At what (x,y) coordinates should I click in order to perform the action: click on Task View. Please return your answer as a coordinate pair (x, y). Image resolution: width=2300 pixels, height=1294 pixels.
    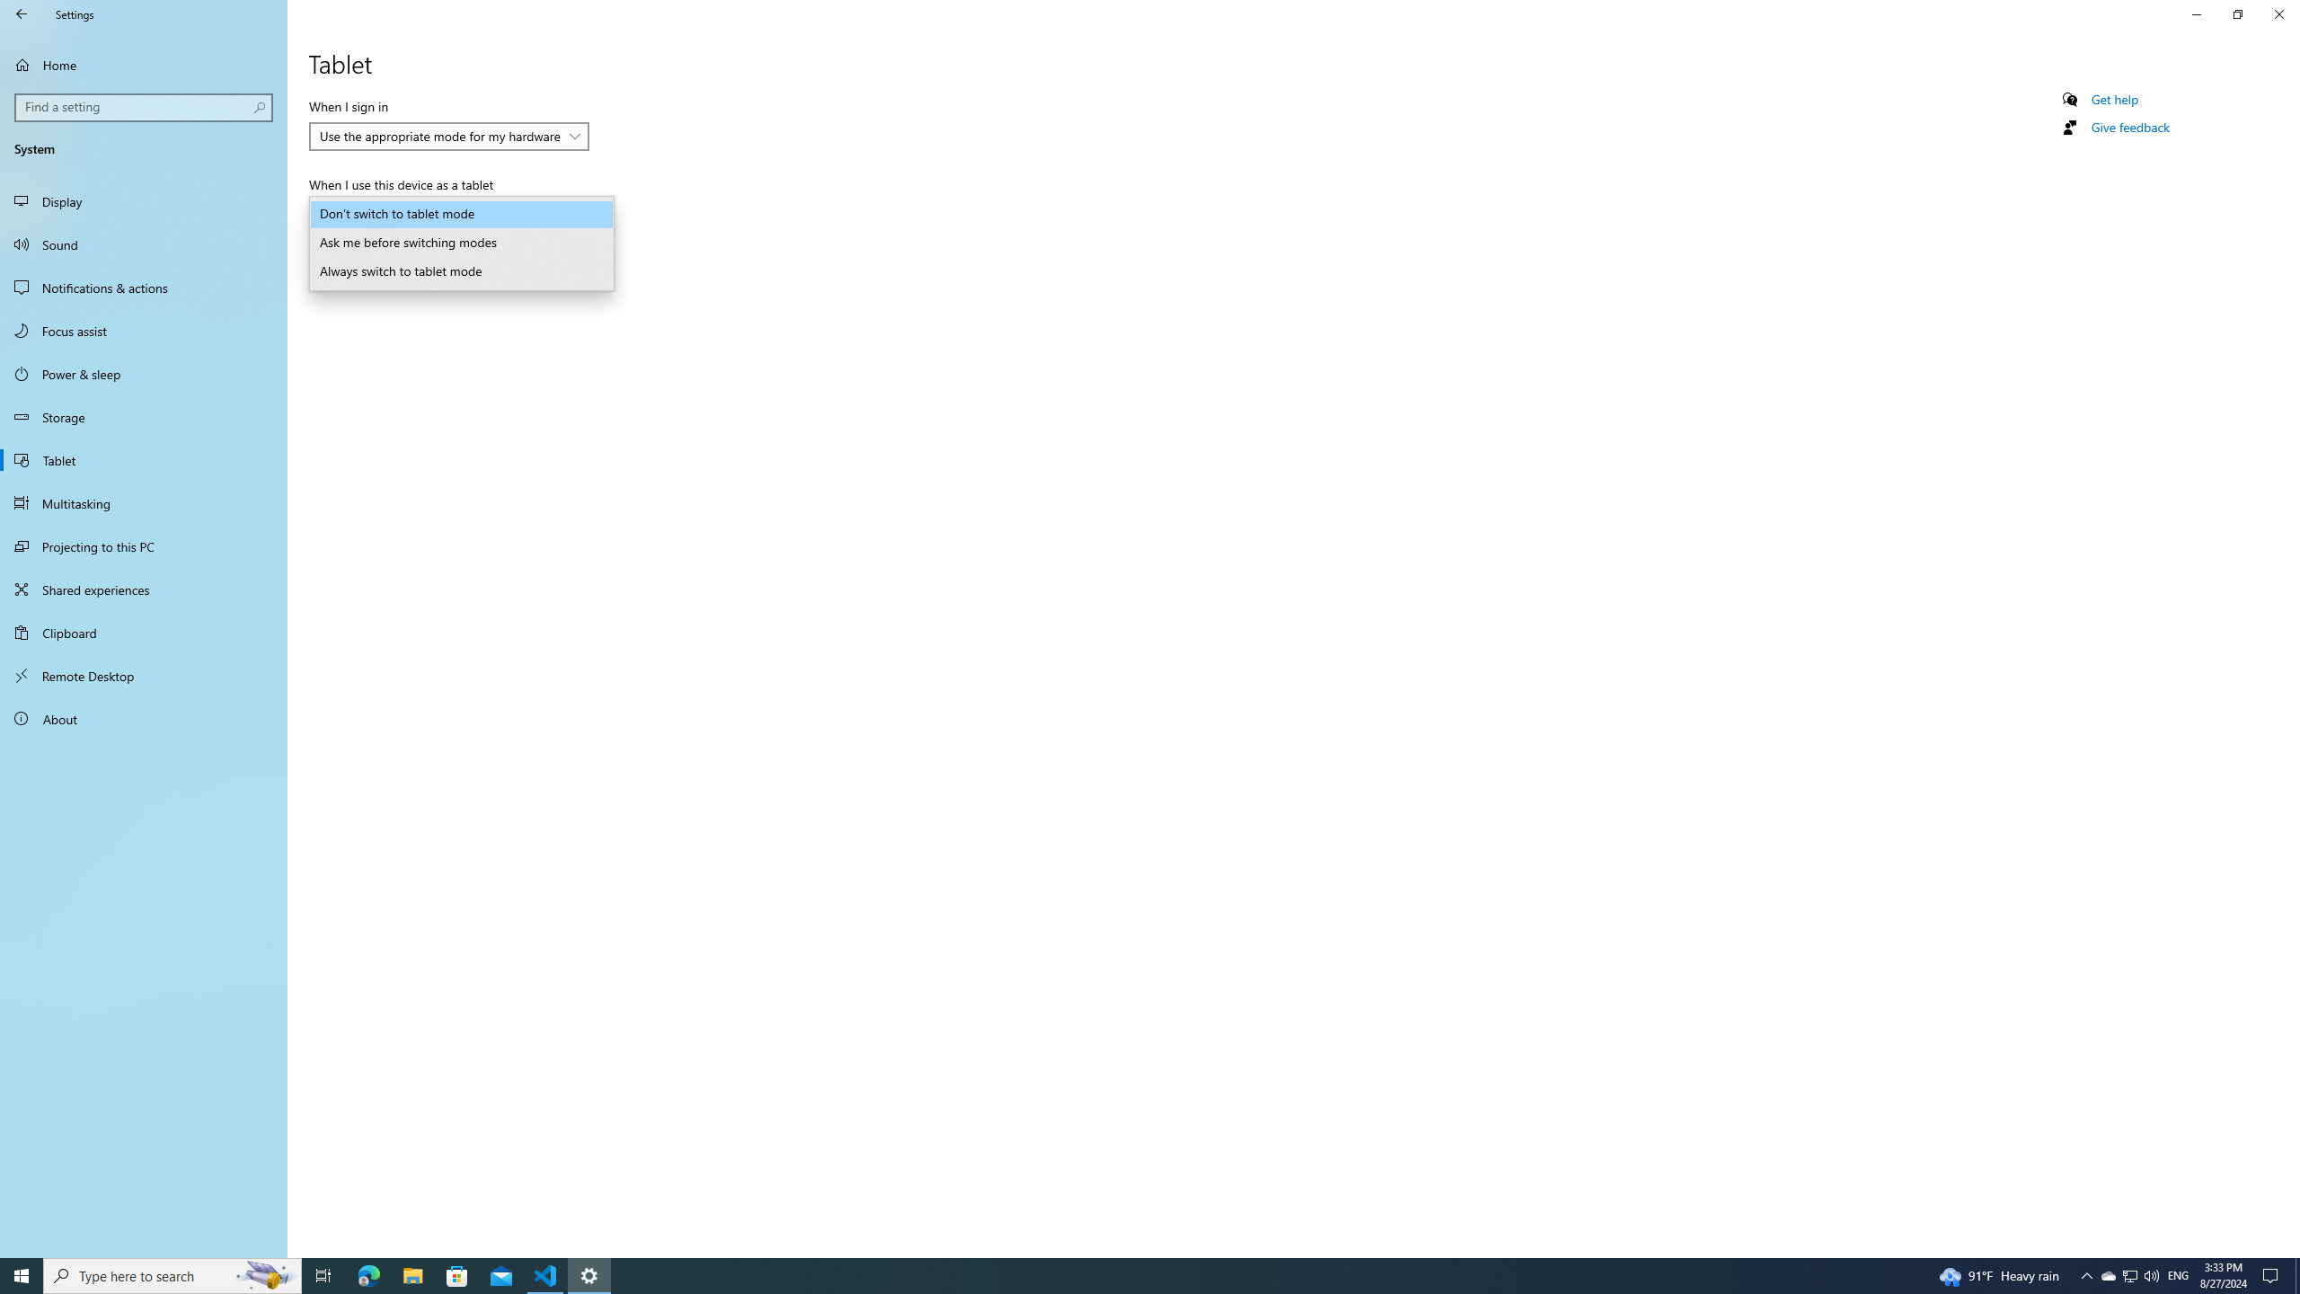
    Looking at the image, I should click on (323, 1276).